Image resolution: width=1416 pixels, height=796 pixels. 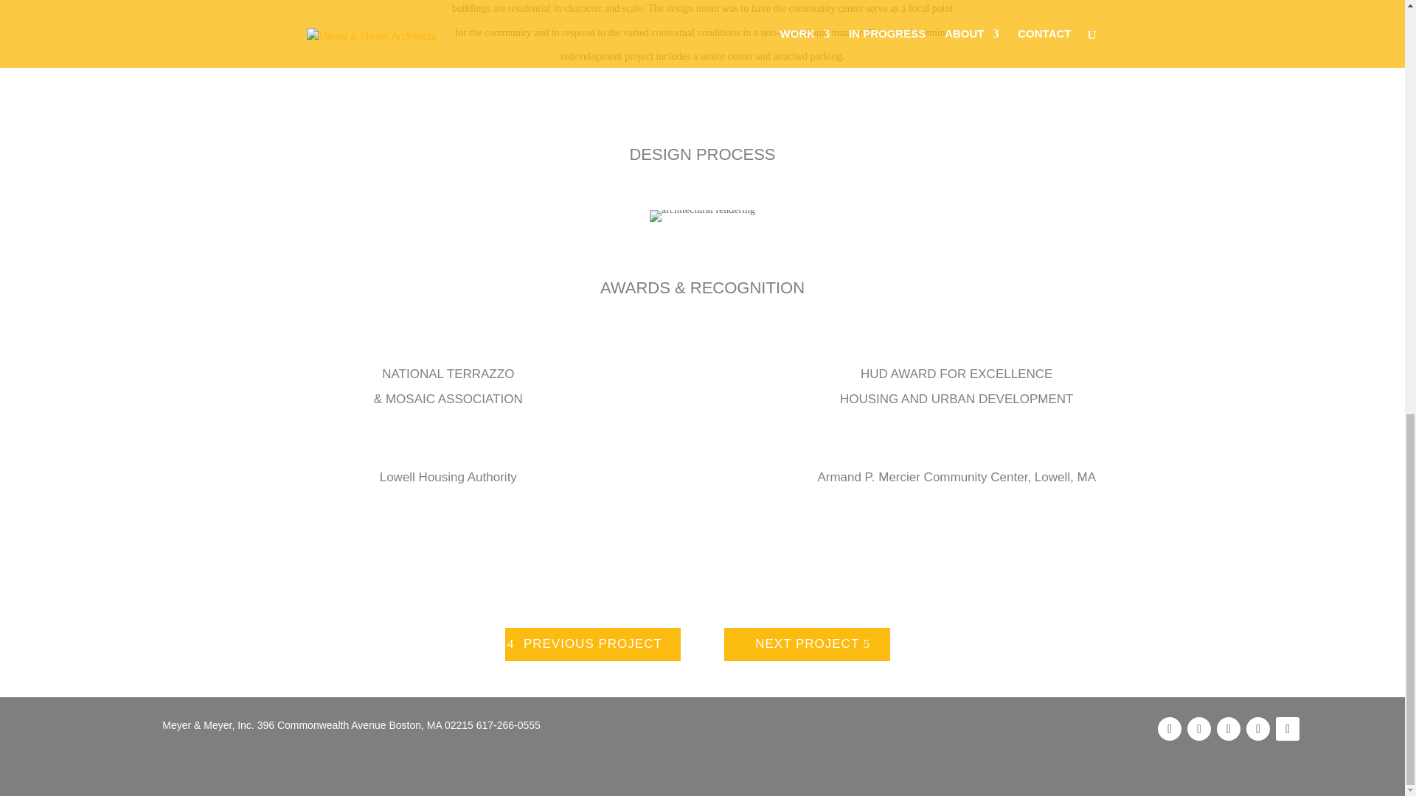 What do you see at coordinates (593, 644) in the screenshot?
I see `PREVIOUS PROJECT` at bounding box center [593, 644].